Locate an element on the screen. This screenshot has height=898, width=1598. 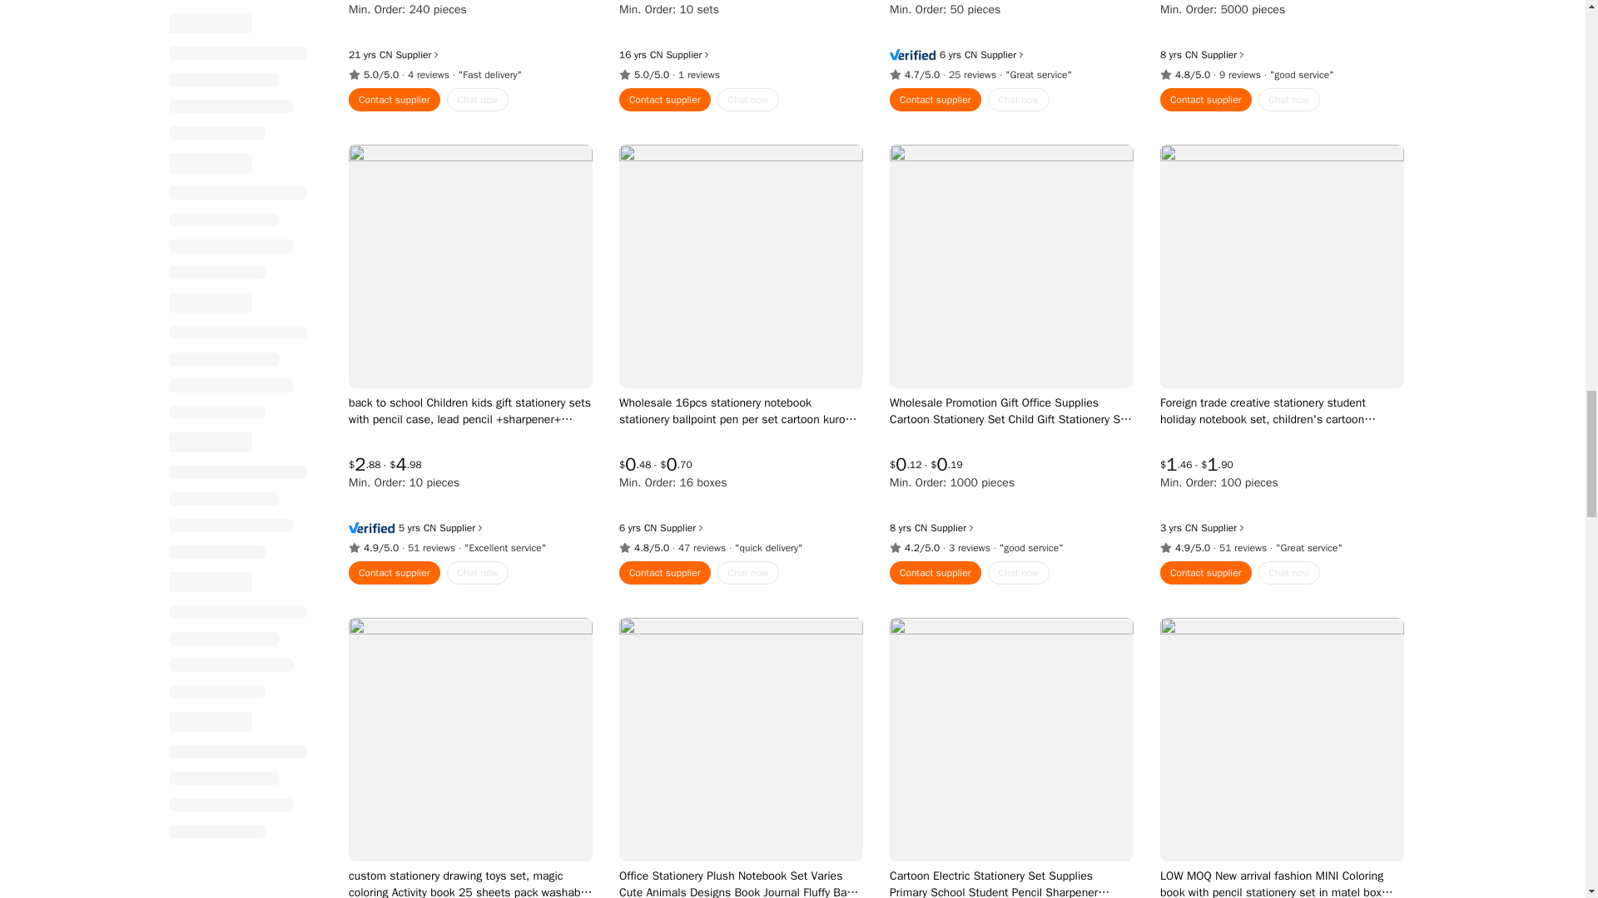
Guangzhou Prolead Stationery Co., Ltd. is located at coordinates (970, 31).